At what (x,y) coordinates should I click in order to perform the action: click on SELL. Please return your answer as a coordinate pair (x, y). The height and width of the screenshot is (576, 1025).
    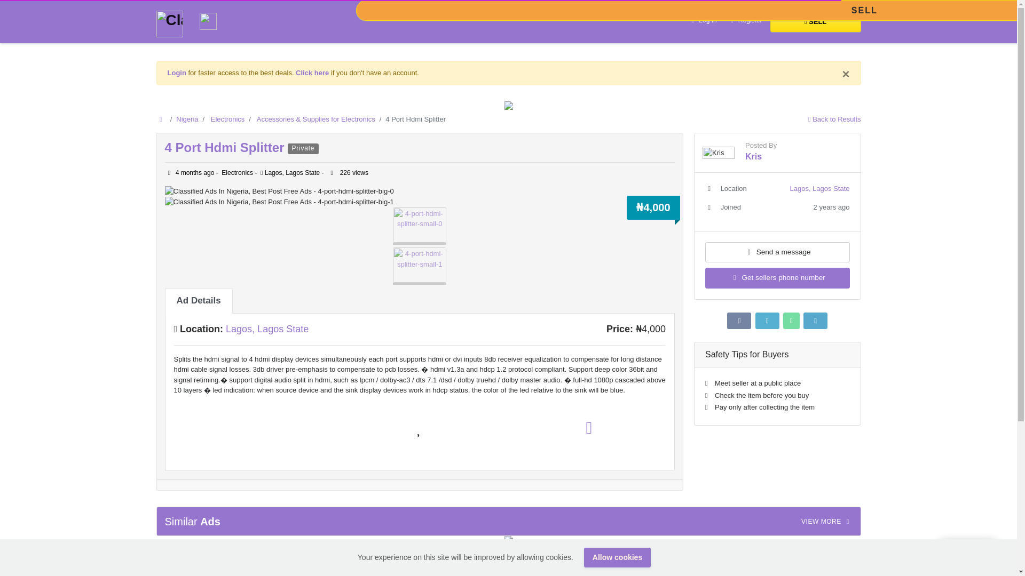
    Looking at the image, I should click on (815, 21).